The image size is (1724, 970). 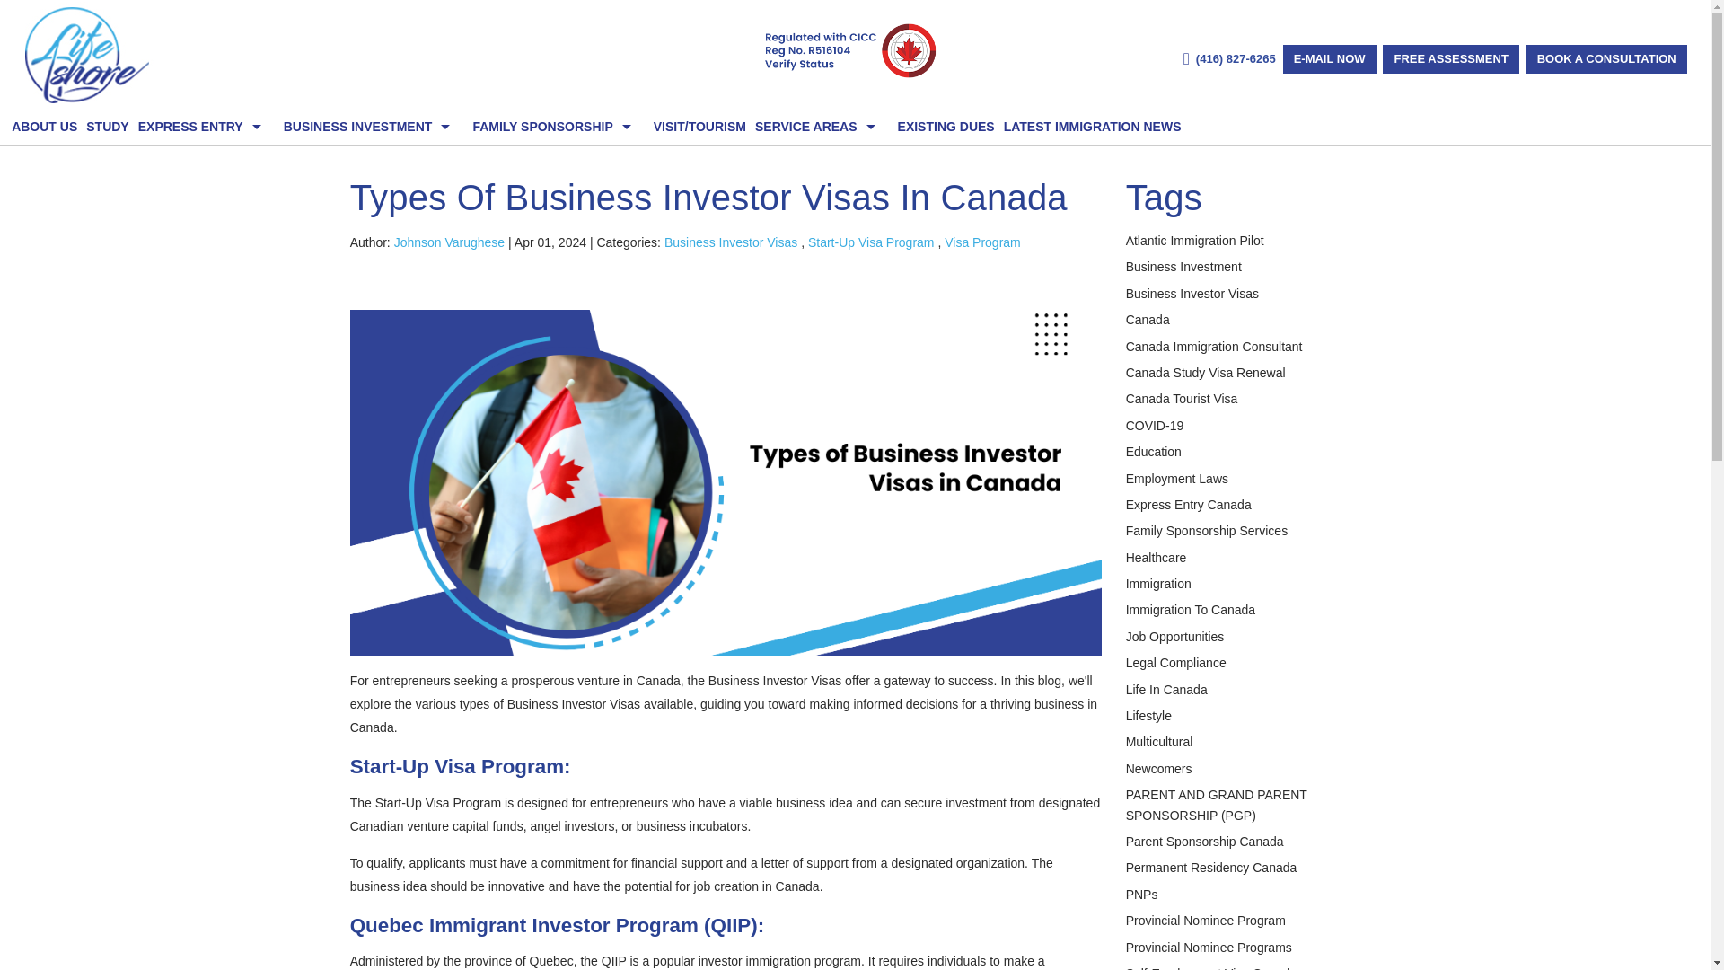 I want to click on BOOK A CONSULTATION, so click(x=1606, y=59).